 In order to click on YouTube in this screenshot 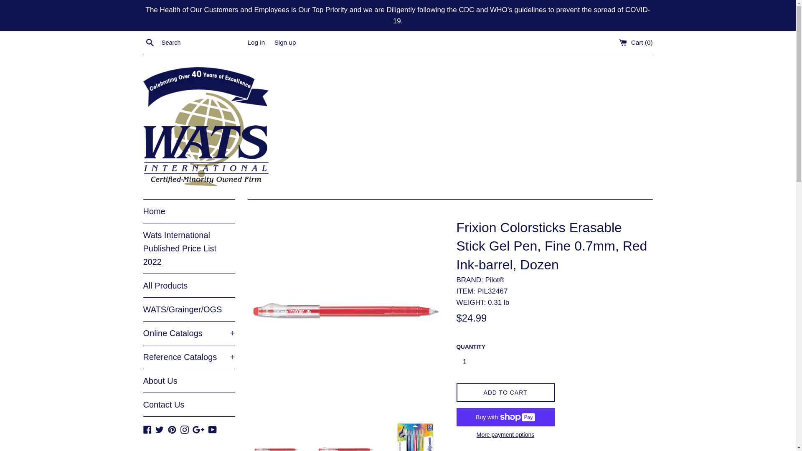, I will do `click(212, 429)`.